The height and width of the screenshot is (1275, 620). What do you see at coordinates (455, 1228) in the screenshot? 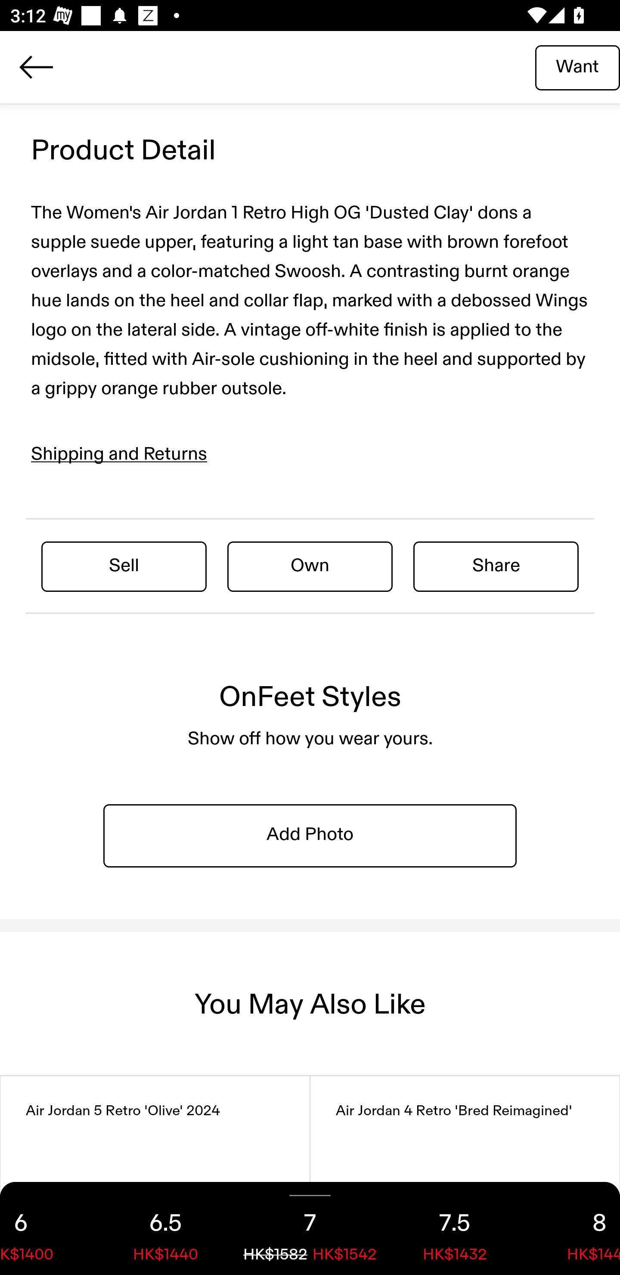
I see `7.5 HK$1432` at bounding box center [455, 1228].